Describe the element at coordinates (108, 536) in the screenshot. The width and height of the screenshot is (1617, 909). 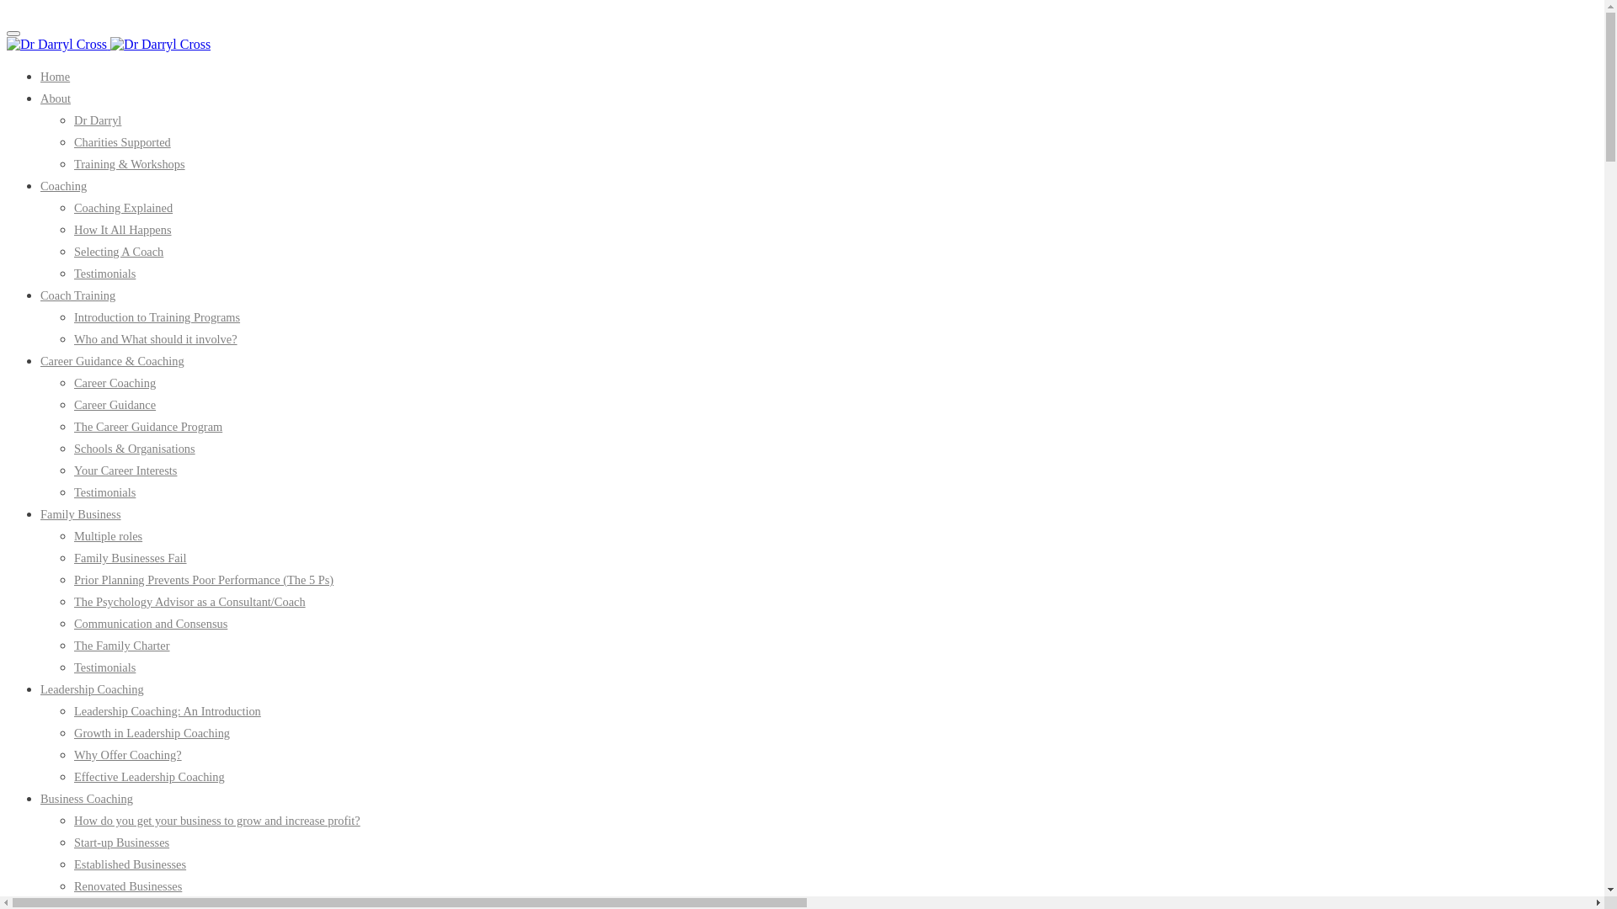
I see `Multiple roles` at that location.